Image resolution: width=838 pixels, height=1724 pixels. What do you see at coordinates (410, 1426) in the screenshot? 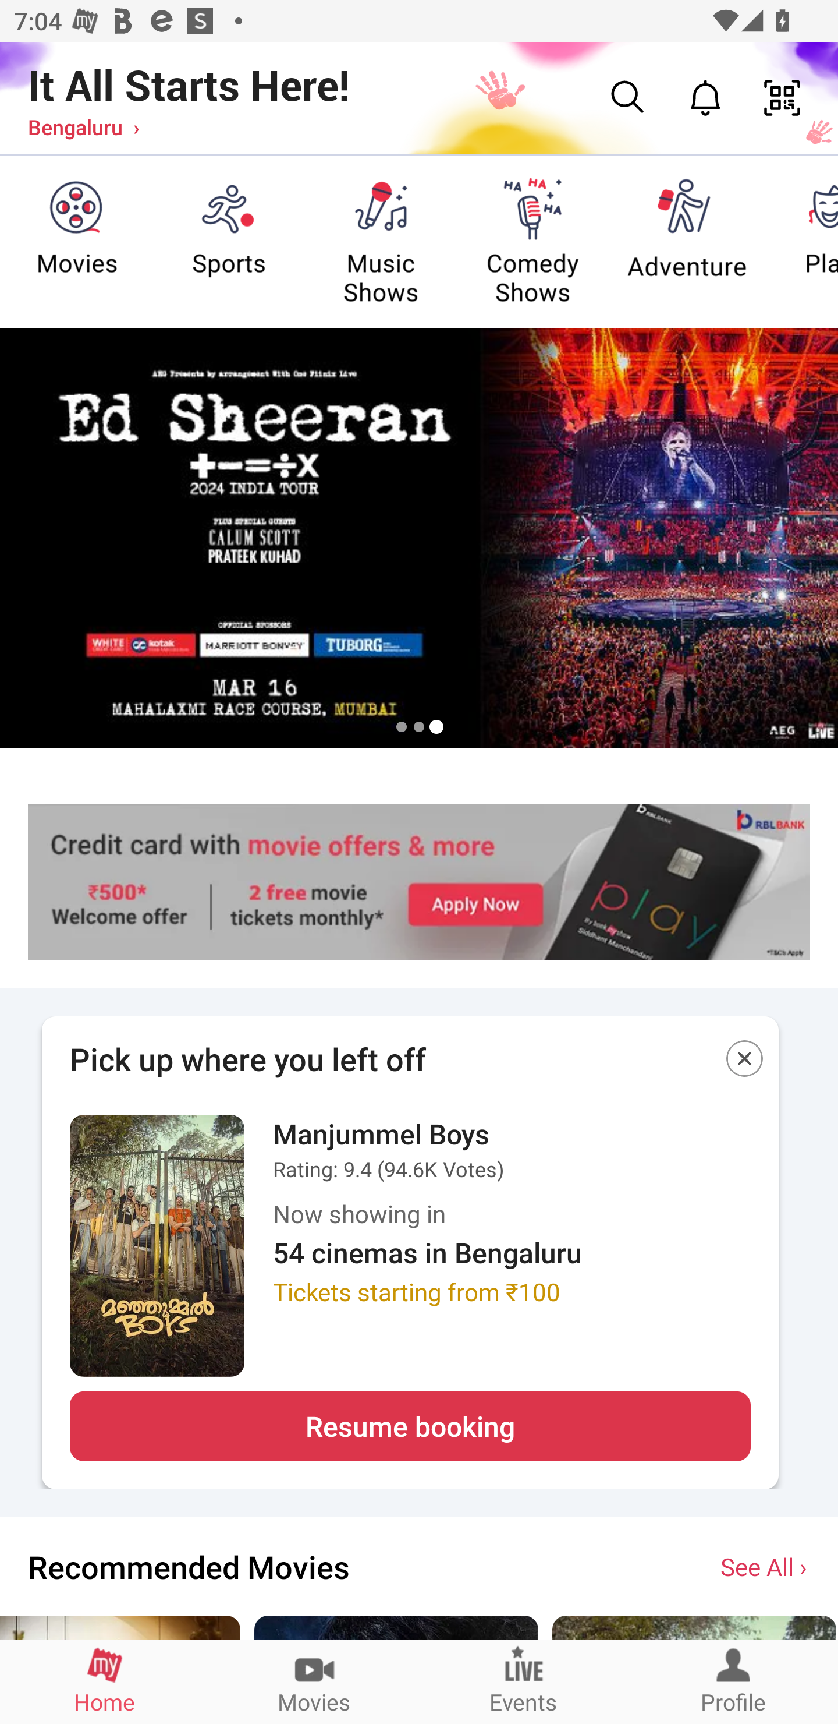
I see `Resume booking` at bounding box center [410, 1426].